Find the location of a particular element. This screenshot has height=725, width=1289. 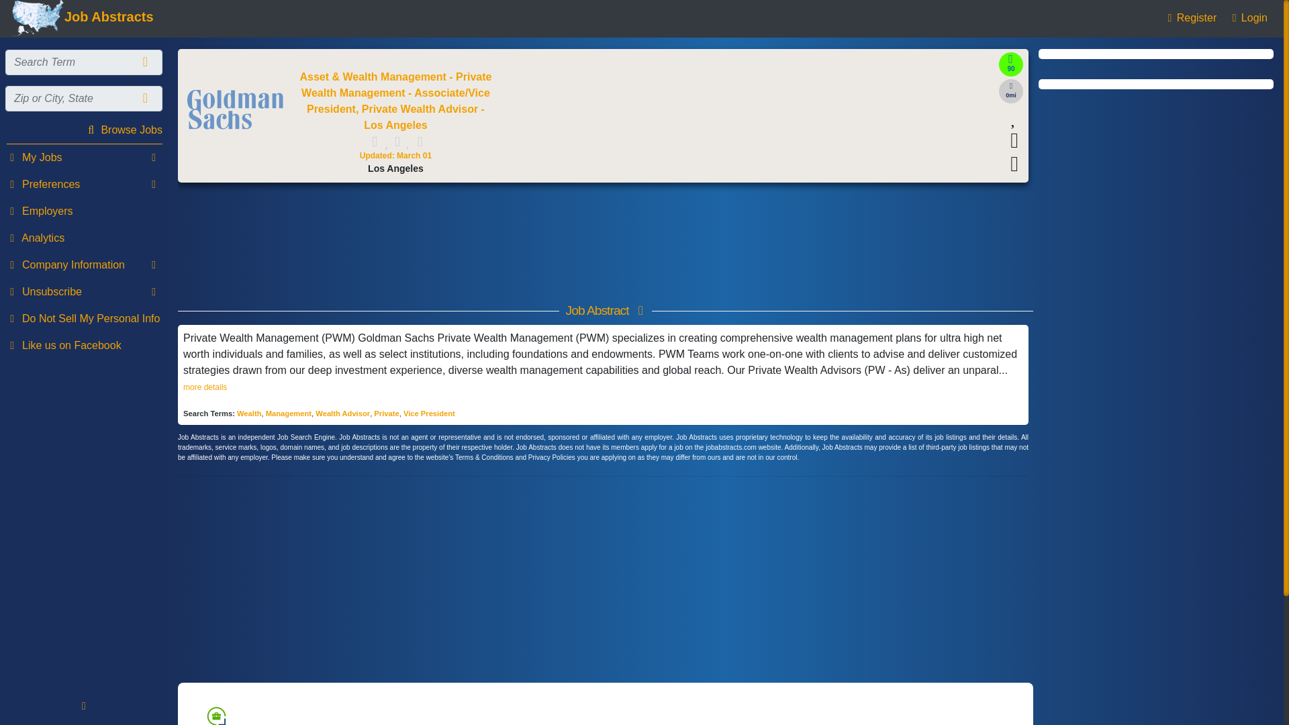

Login is located at coordinates (1247, 17).